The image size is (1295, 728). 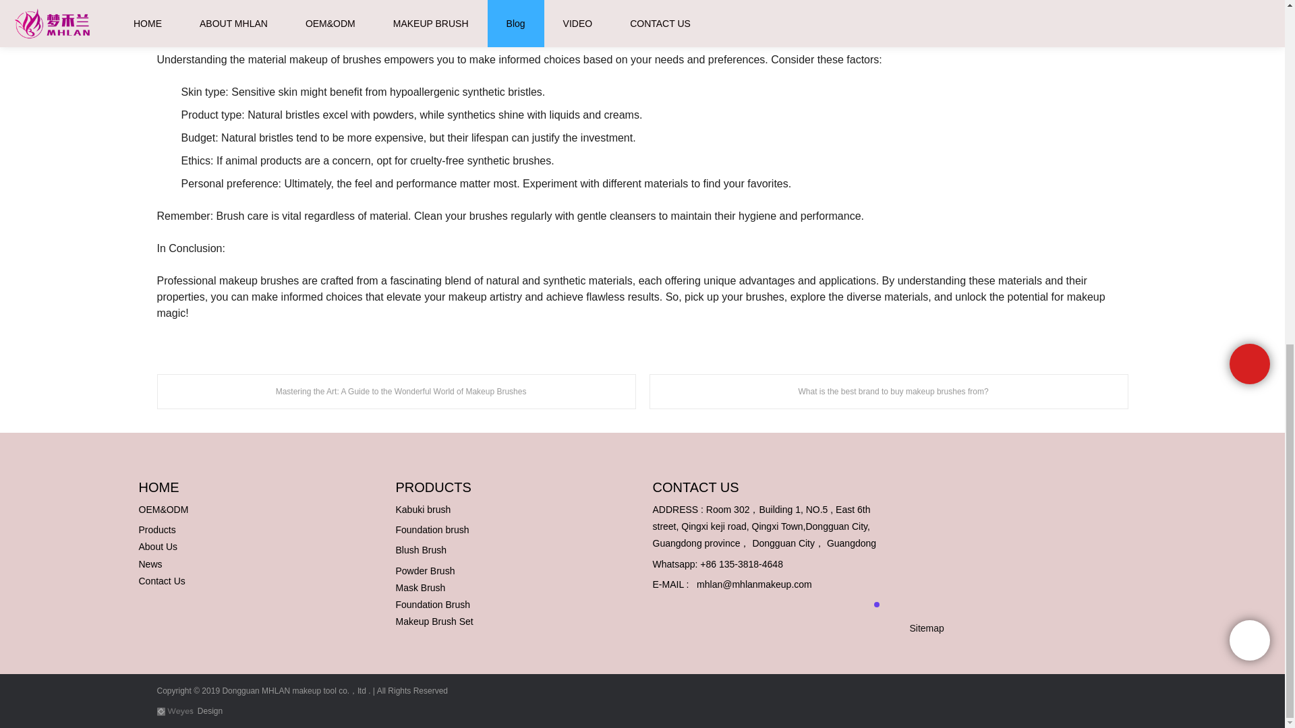 I want to click on Kabuki brush, so click(x=422, y=510).